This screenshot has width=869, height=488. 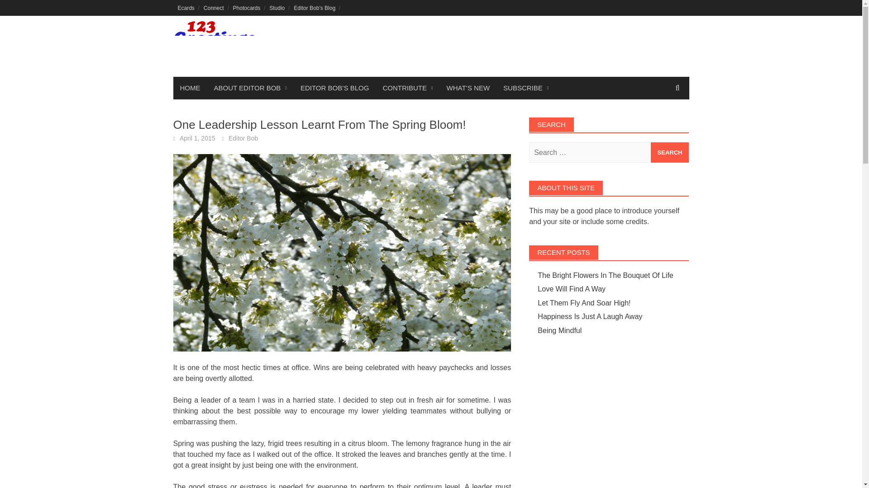 I want to click on HOME, so click(x=190, y=88).